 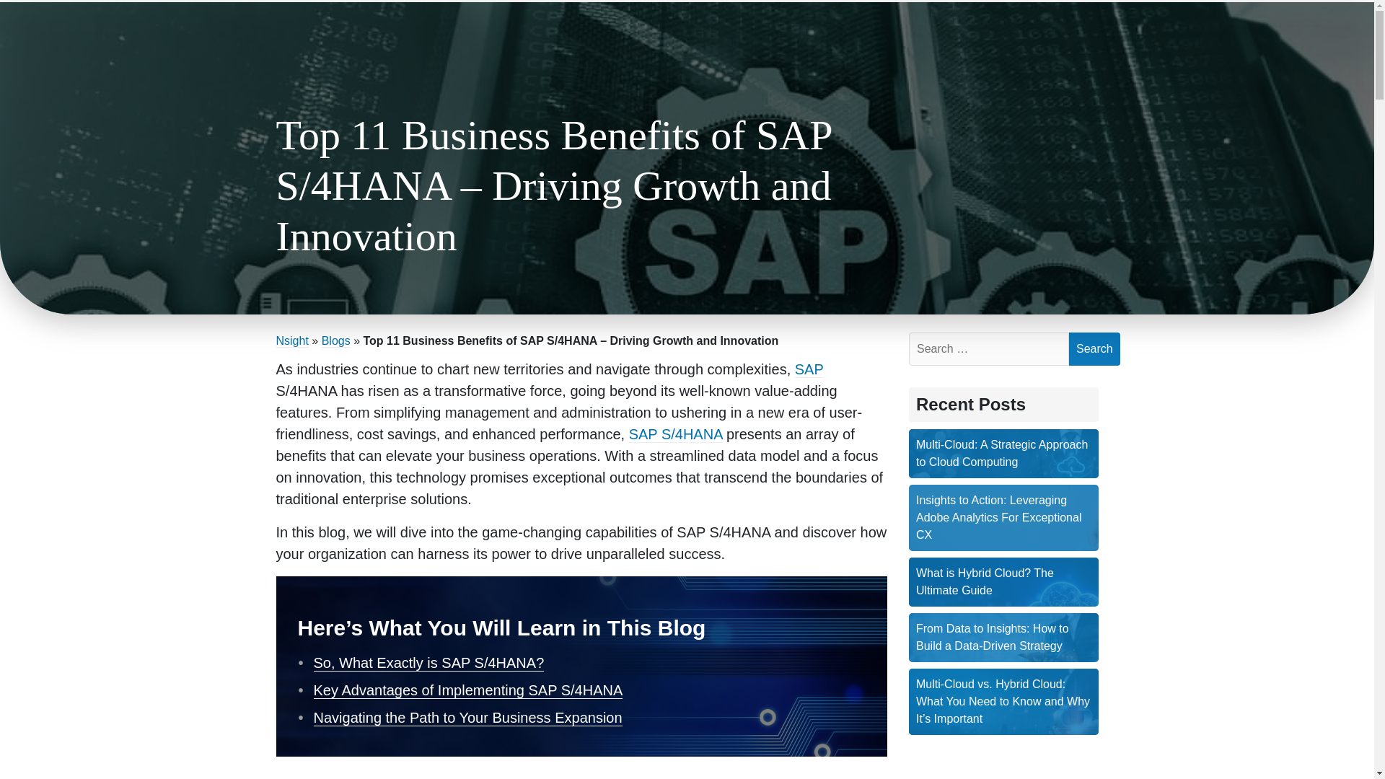 What do you see at coordinates (1081, 38) in the screenshot?
I see `Services` at bounding box center [1081, 38].